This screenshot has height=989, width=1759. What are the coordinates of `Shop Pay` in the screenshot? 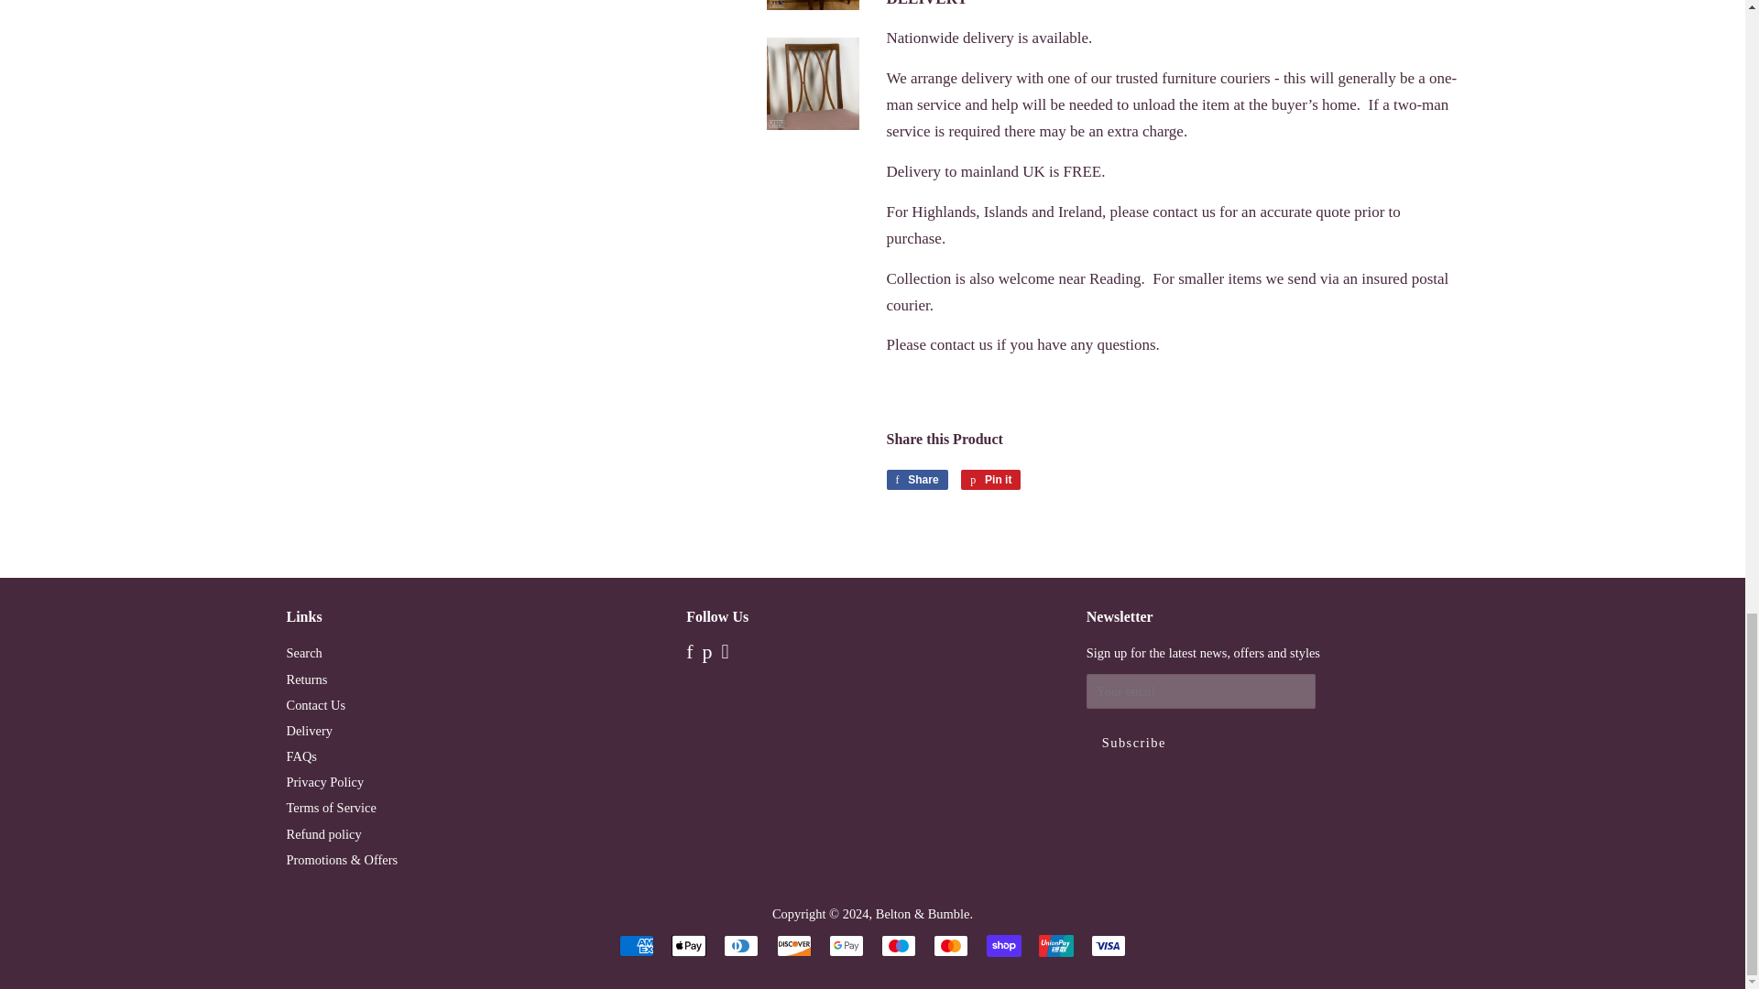 It's located at (1004, 945).